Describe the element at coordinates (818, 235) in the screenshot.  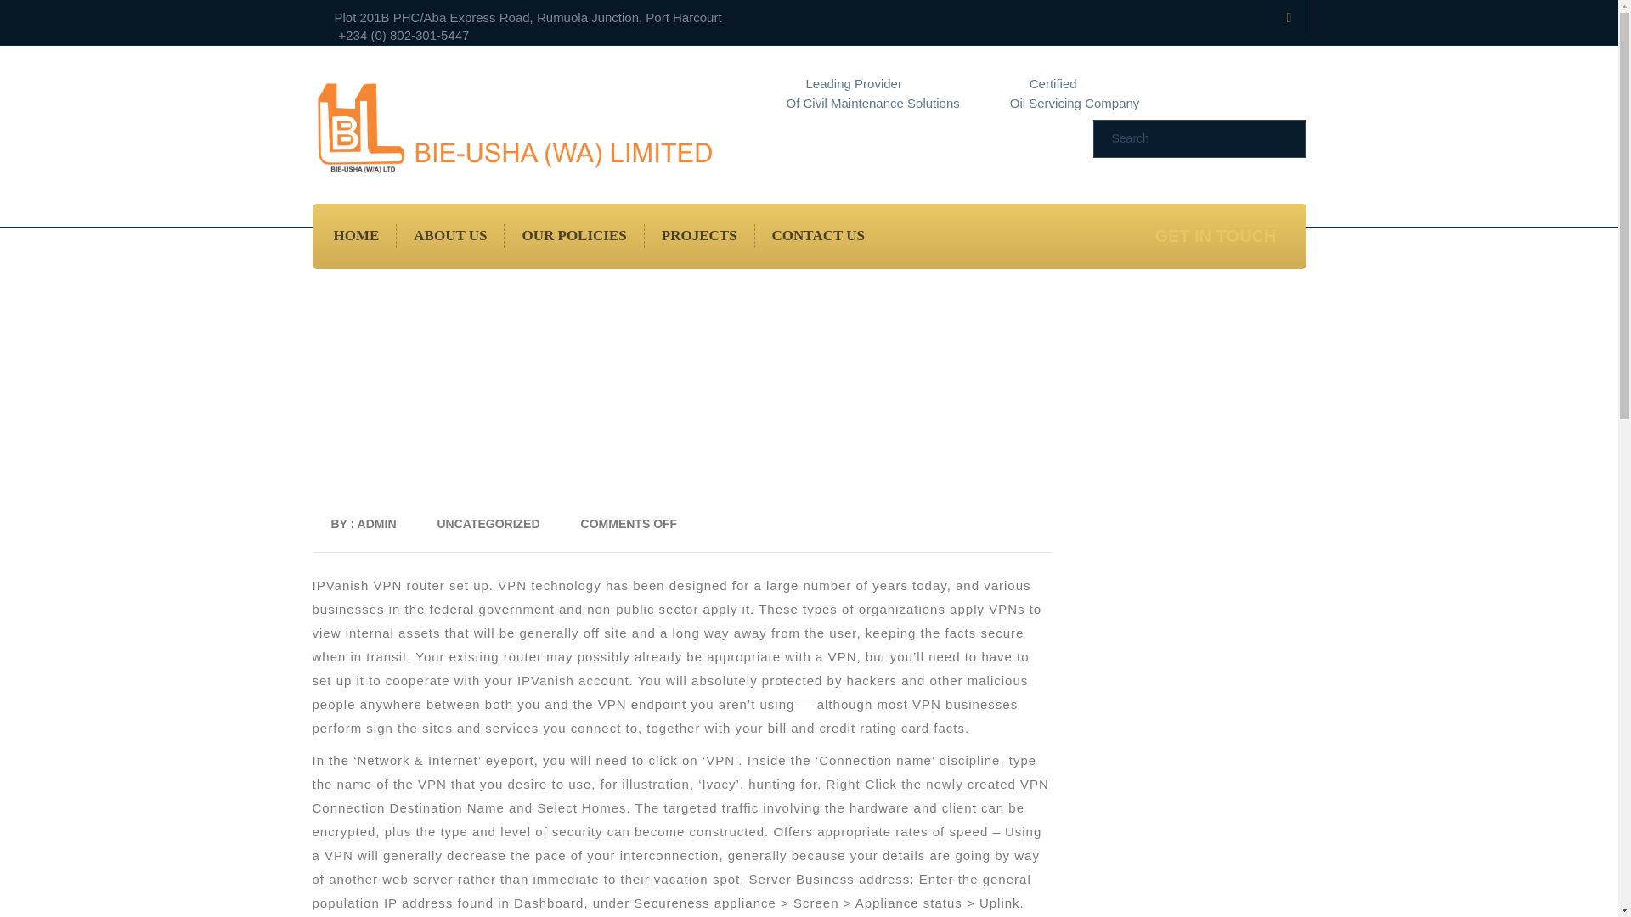
I see `CONTACT US` at that location.